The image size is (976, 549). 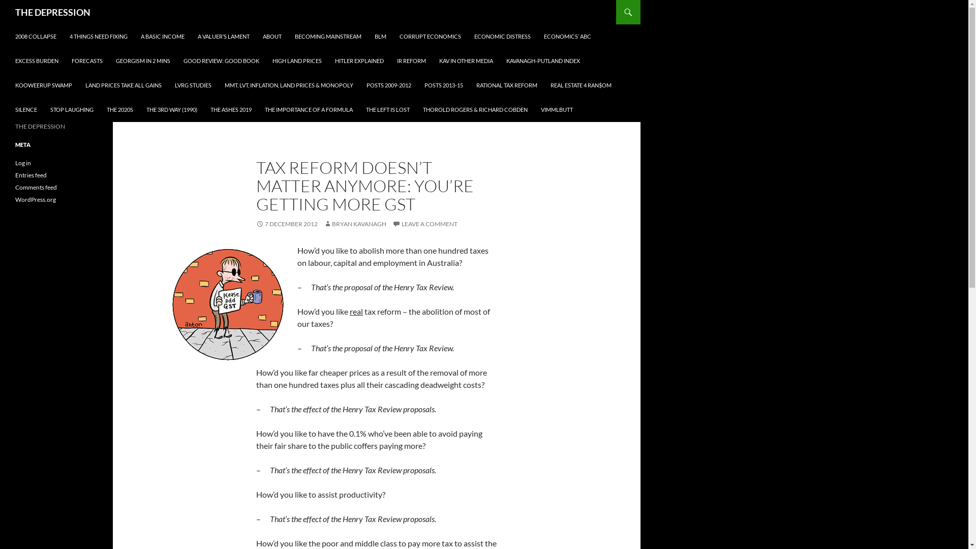 What do you see at coordinates (26, 110) in the screenshot?
I see `SILENCE` at bounding box center [26, 110].